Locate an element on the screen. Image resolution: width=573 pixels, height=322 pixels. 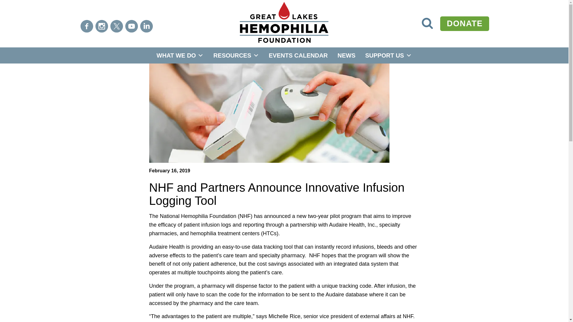
Great Lakes Hemophilia Foundation on Facebook is located at coordinates (87, 26).